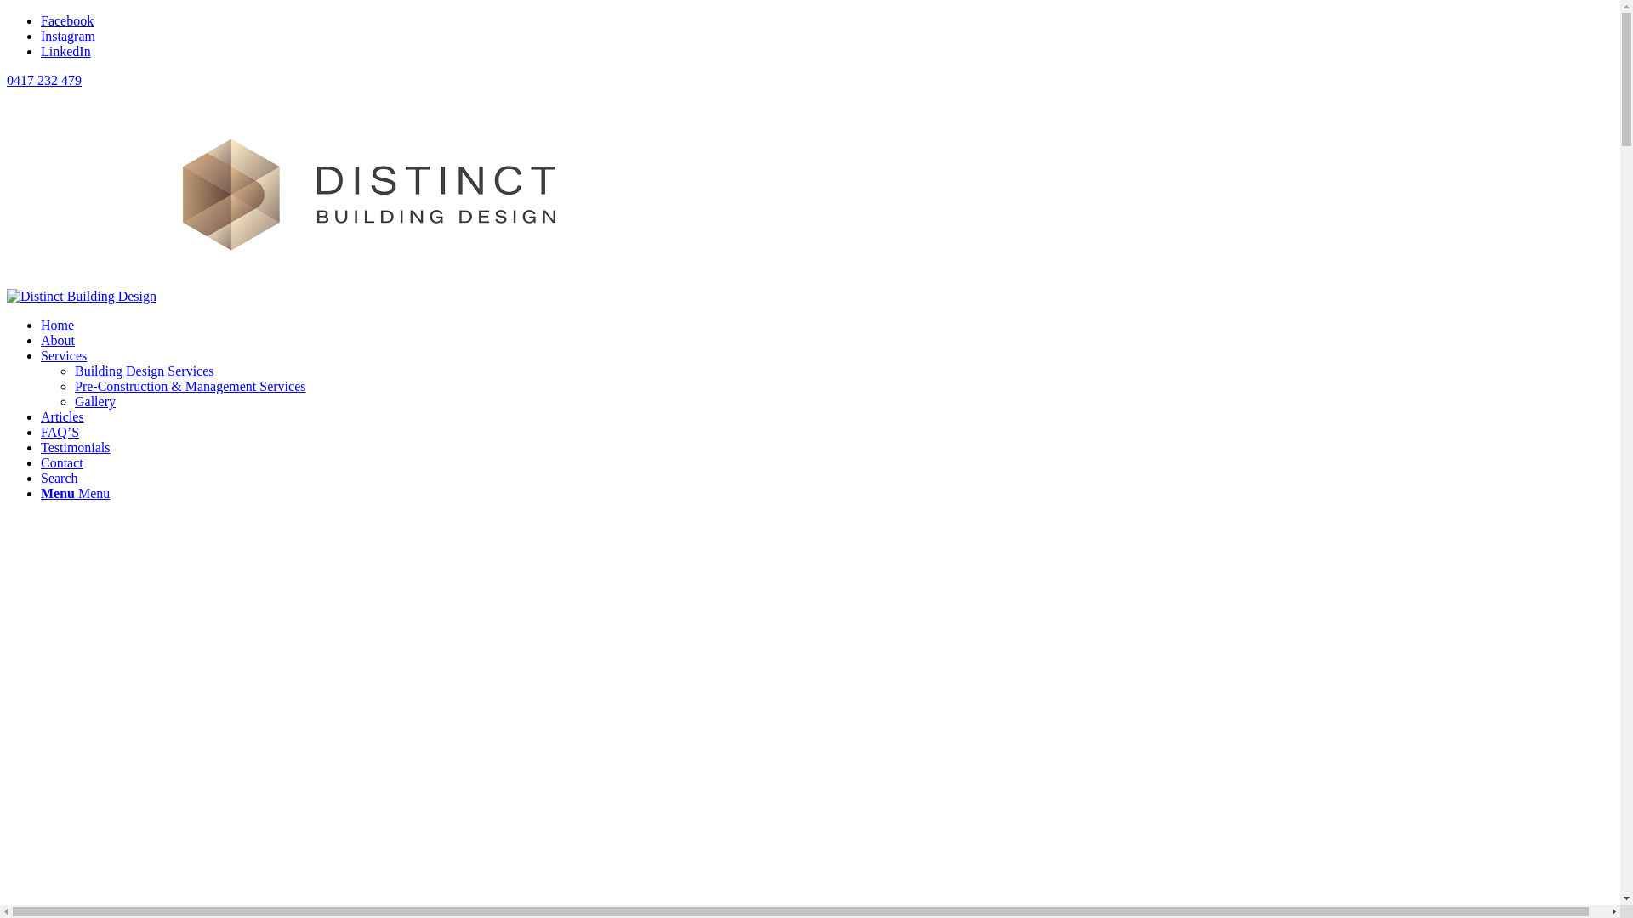  Describe the element at coordinates (67, 20) in the screenshot. I see `Facebook` at that location.